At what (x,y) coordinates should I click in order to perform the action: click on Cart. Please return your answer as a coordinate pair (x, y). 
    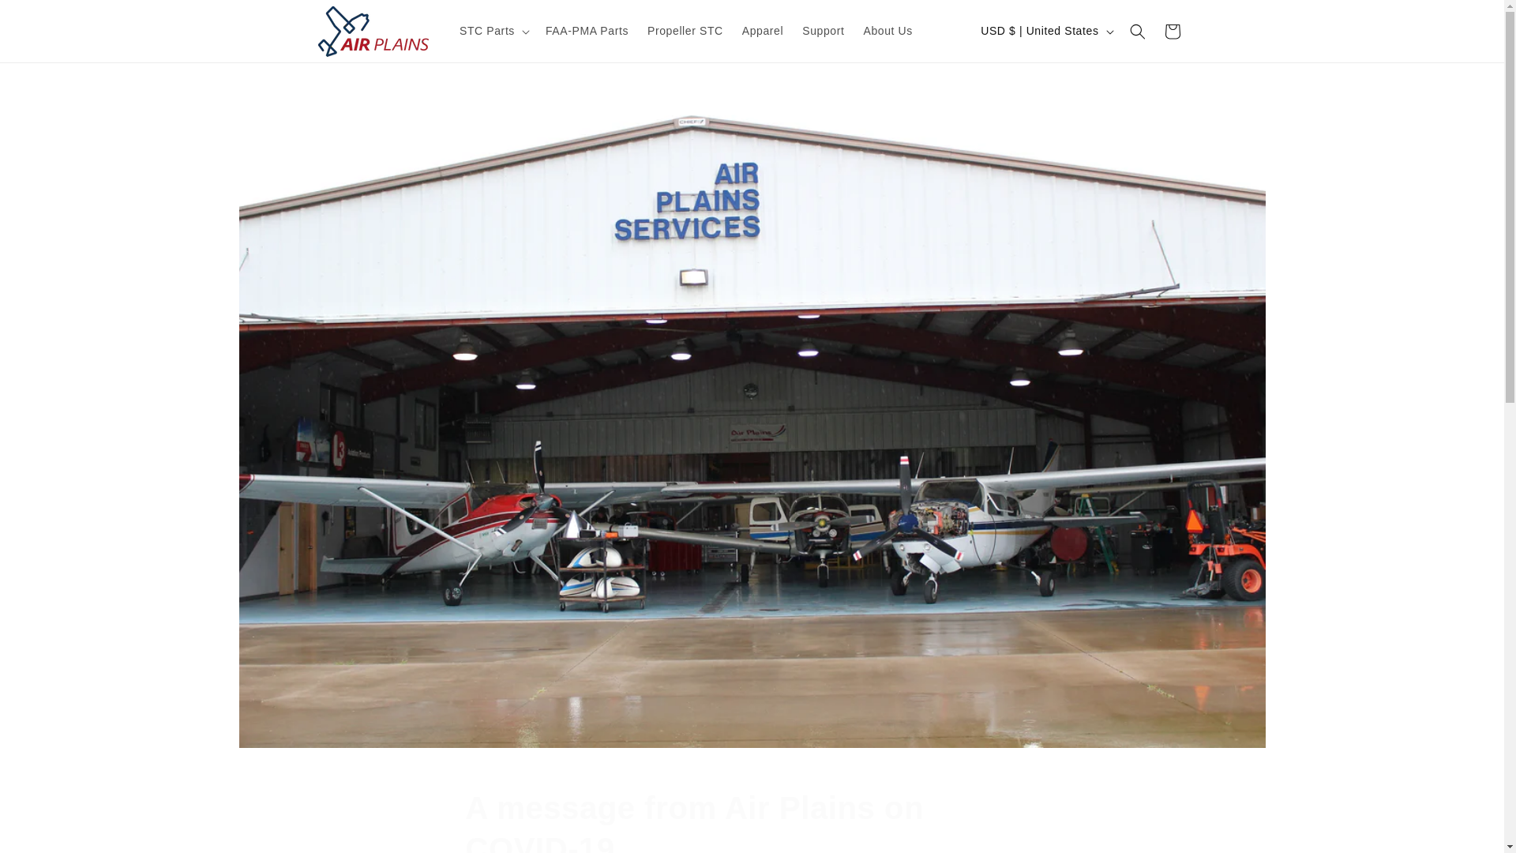
    Looking at the image, I should click on (763, 31).